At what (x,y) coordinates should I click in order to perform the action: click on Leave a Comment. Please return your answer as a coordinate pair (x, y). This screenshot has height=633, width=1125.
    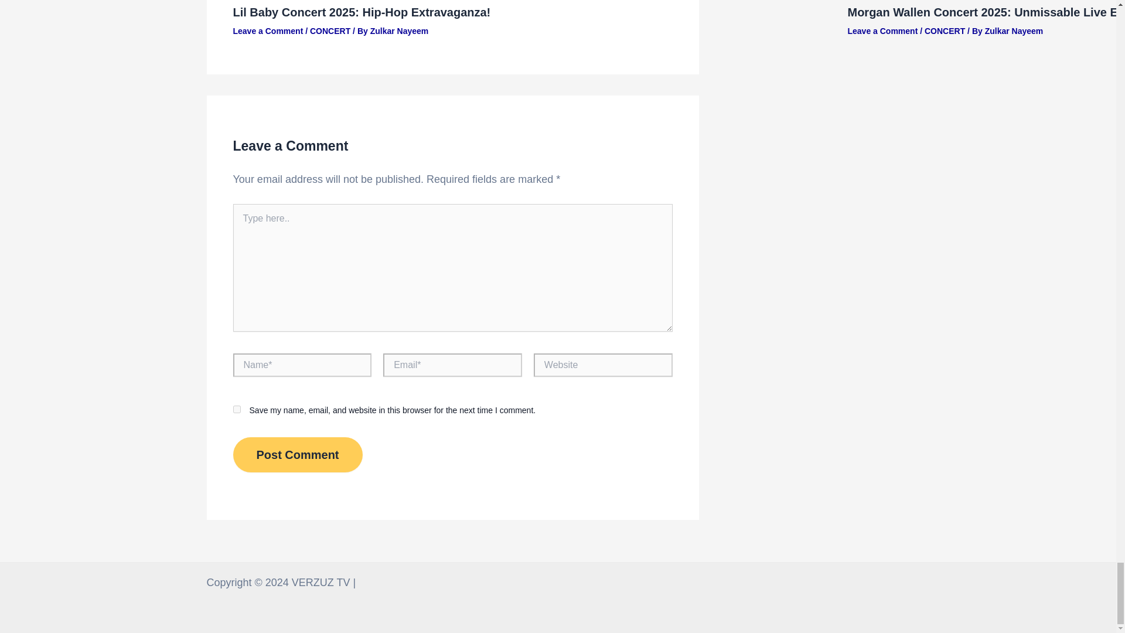
    Looking at the image, I should click on (882, 30).